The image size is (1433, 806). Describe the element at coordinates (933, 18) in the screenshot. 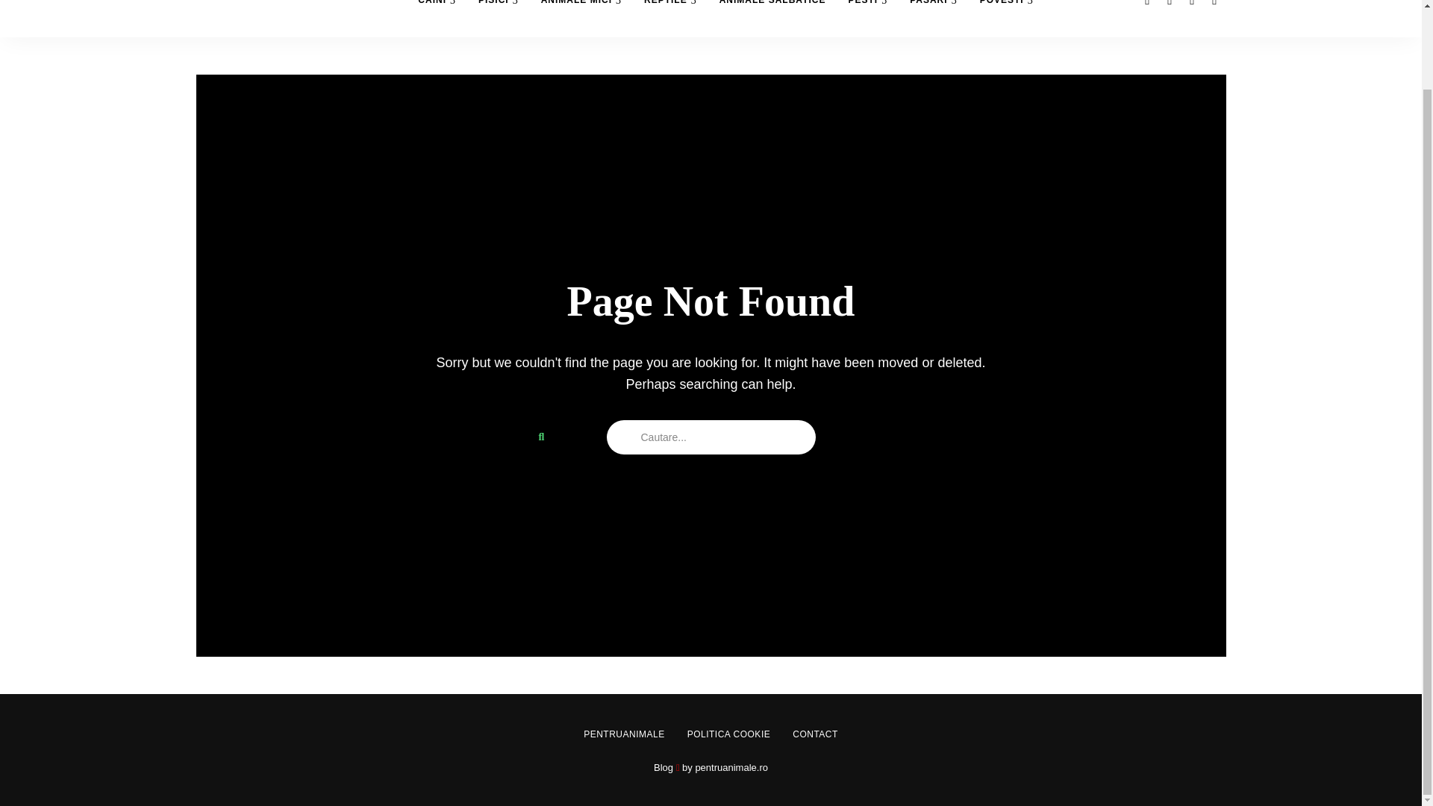

I see `PASARI` at that location.